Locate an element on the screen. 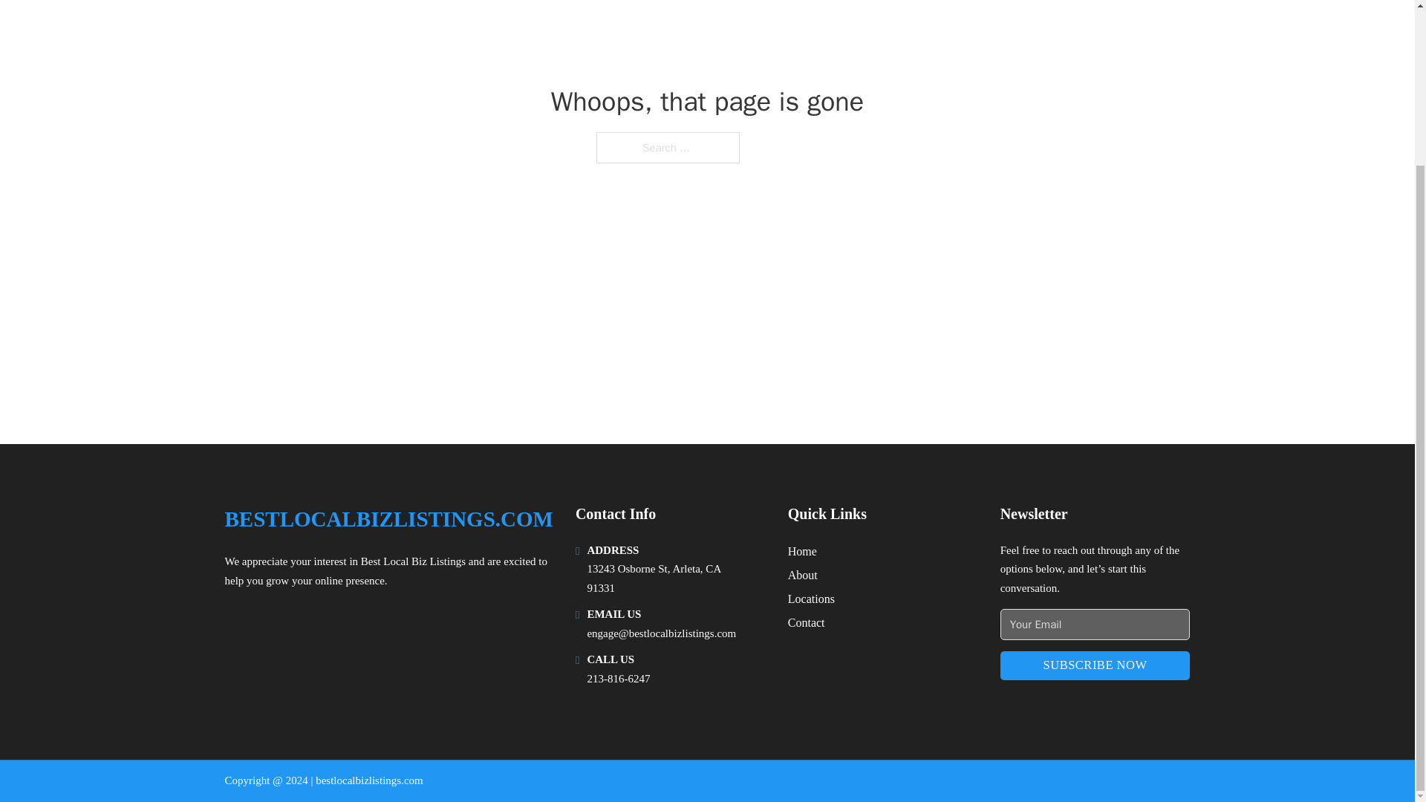 The width and height of the screenshot is (1426, 802). BESTLOCALBIZLISTINGS.COM is located at coordinates (388, 519).